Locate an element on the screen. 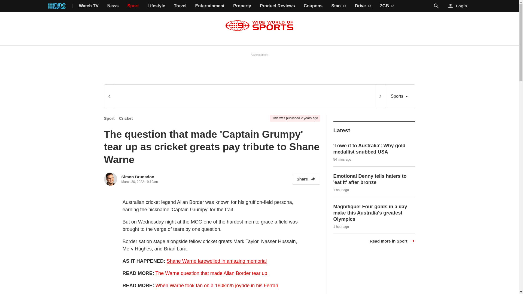  News is located at coordinates (113, 6).